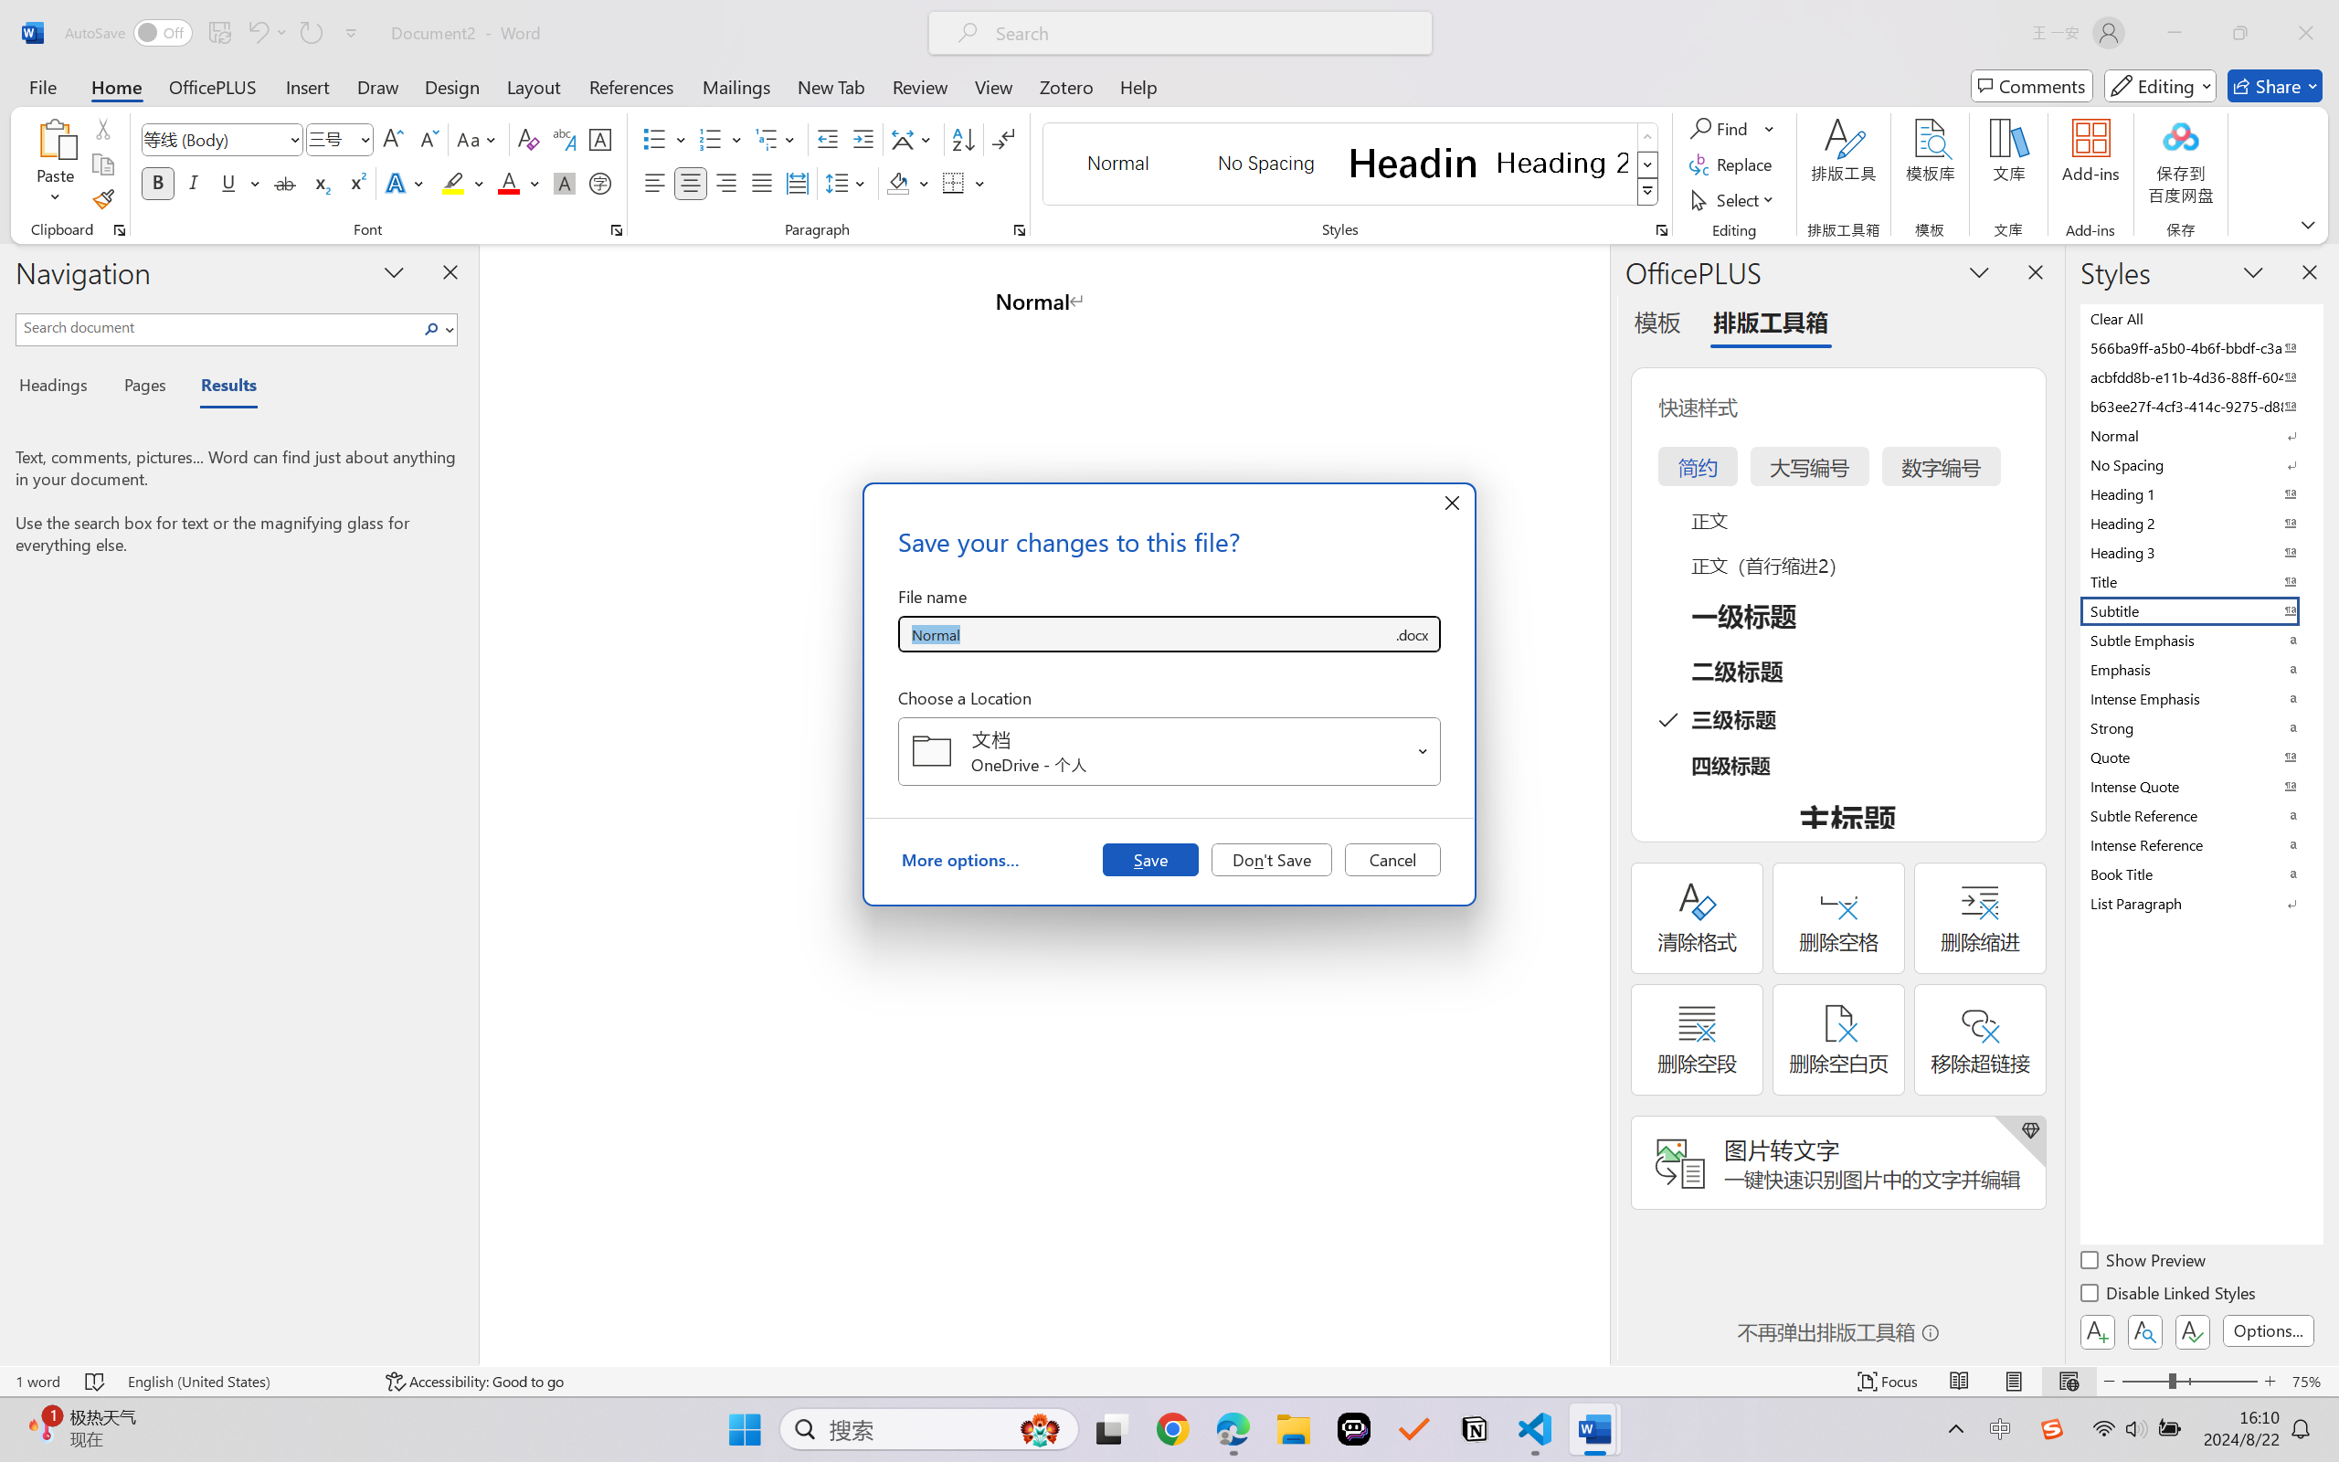  Describe the element at coordinates (212, 86) in the screenshot. I see `OfficePLUS` at that location.